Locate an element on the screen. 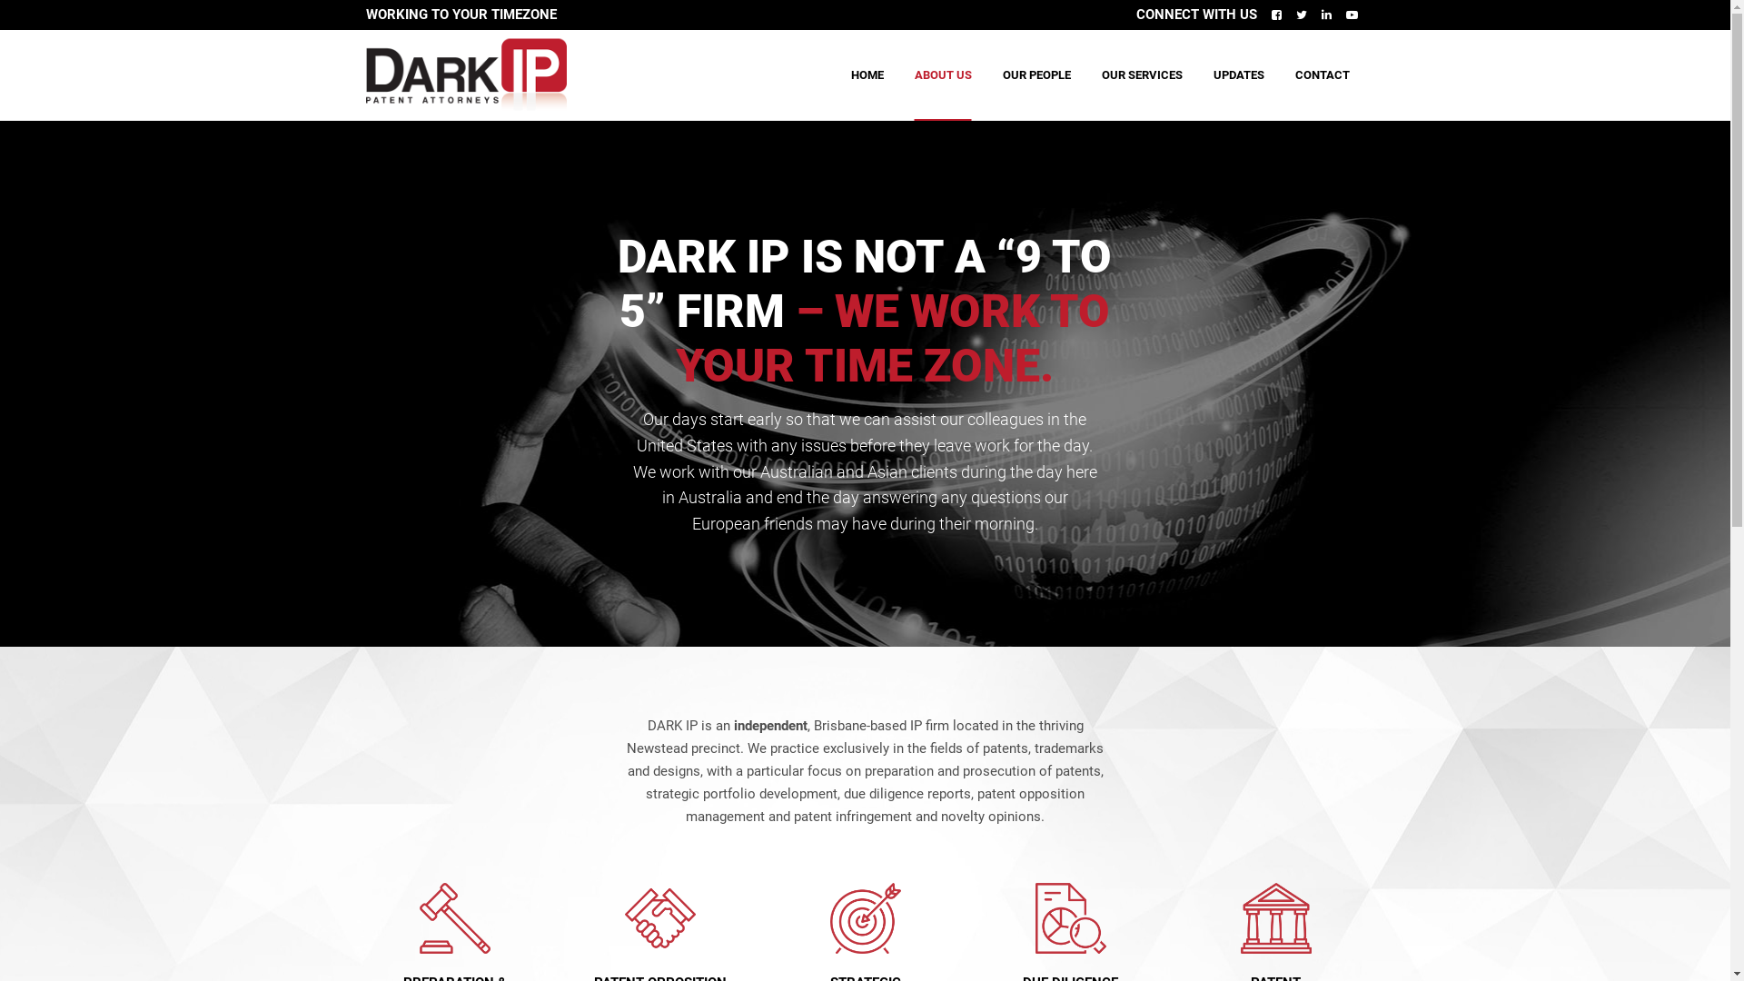  OUR SERVICES is located at coordinates (1141, 75).